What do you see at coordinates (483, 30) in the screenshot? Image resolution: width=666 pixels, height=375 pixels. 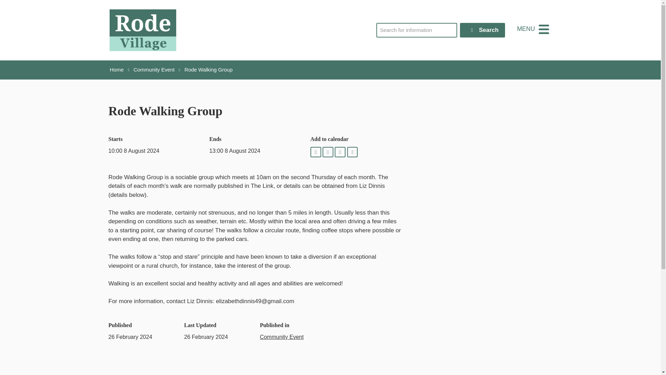 I see `Search` at bounding box center [483, 30].